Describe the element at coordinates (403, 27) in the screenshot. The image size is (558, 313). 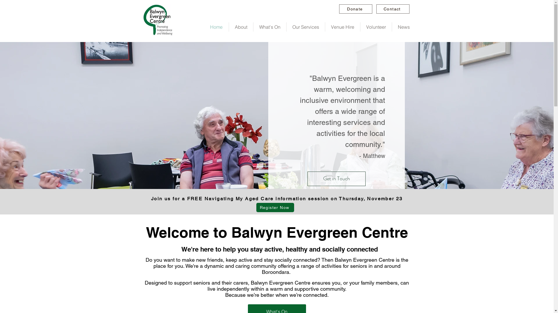
I see `News` at that location.